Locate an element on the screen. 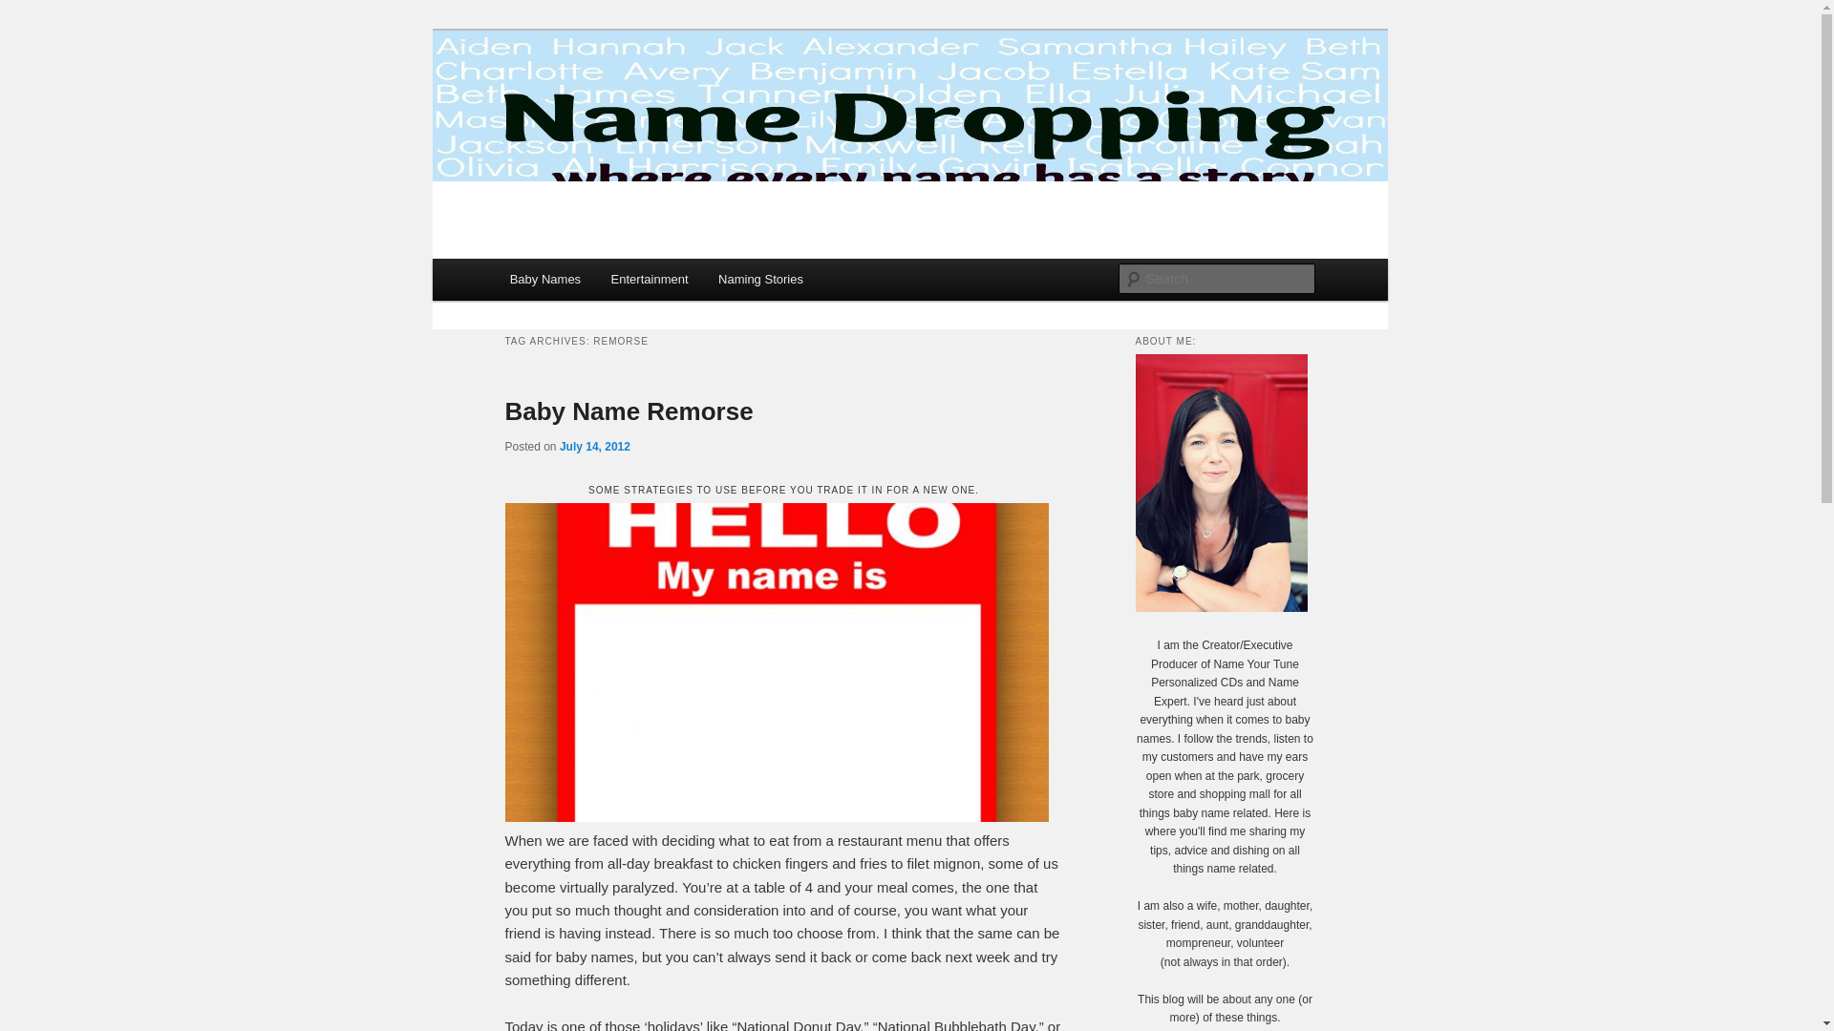 Image resolution: width=1834 pixels, height=1031 pixels. Skip to primary content is located at coordinates (595, 283).